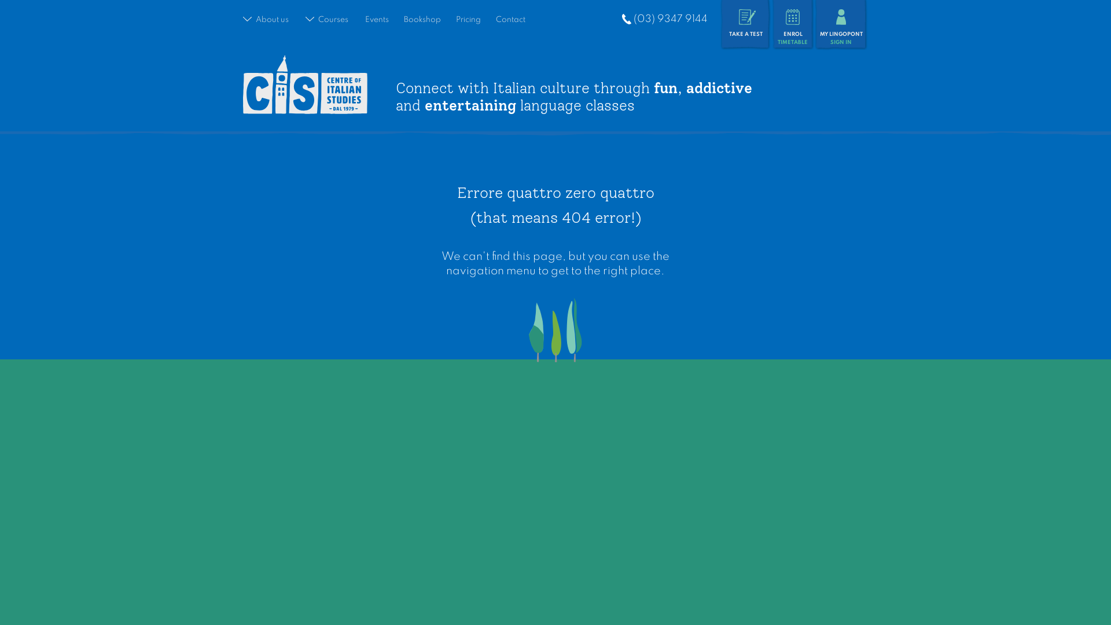 The height and width of the screenshot is (625, 1111). What do you see at coordinates (745, 28) in the screenshot?
I see `TAKE A TEST` at bounding box center [745, 28].